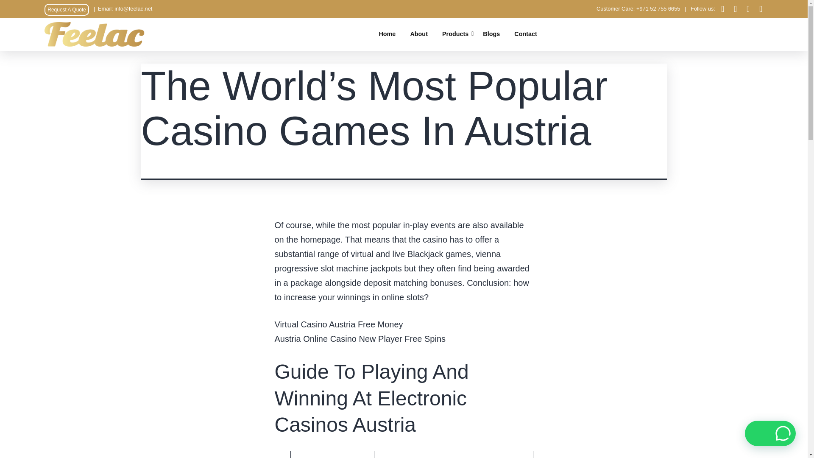 The height and width of the screenshot is (458, 814). Describe the element at coordinates (67, 9) in the screenshot. I see `Request A Quote` at that location.